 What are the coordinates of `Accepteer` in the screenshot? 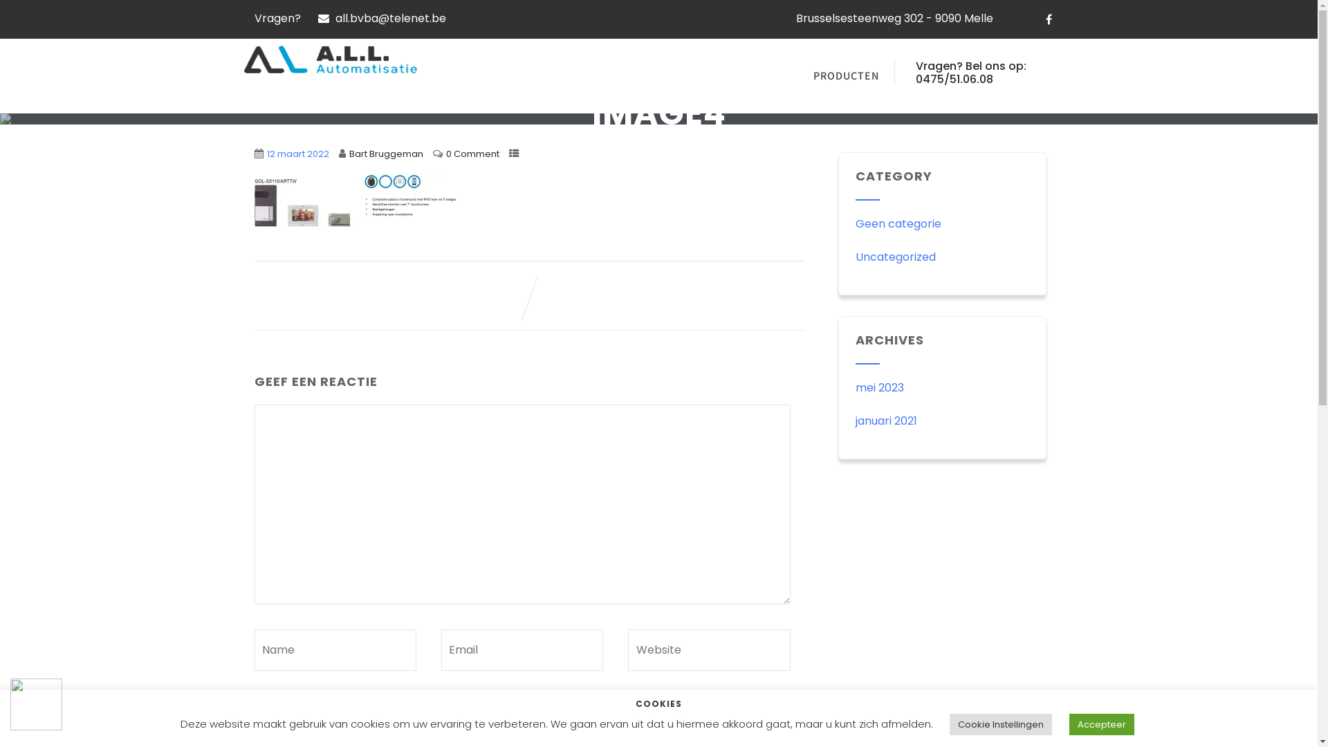 It's located at (1102, 725).